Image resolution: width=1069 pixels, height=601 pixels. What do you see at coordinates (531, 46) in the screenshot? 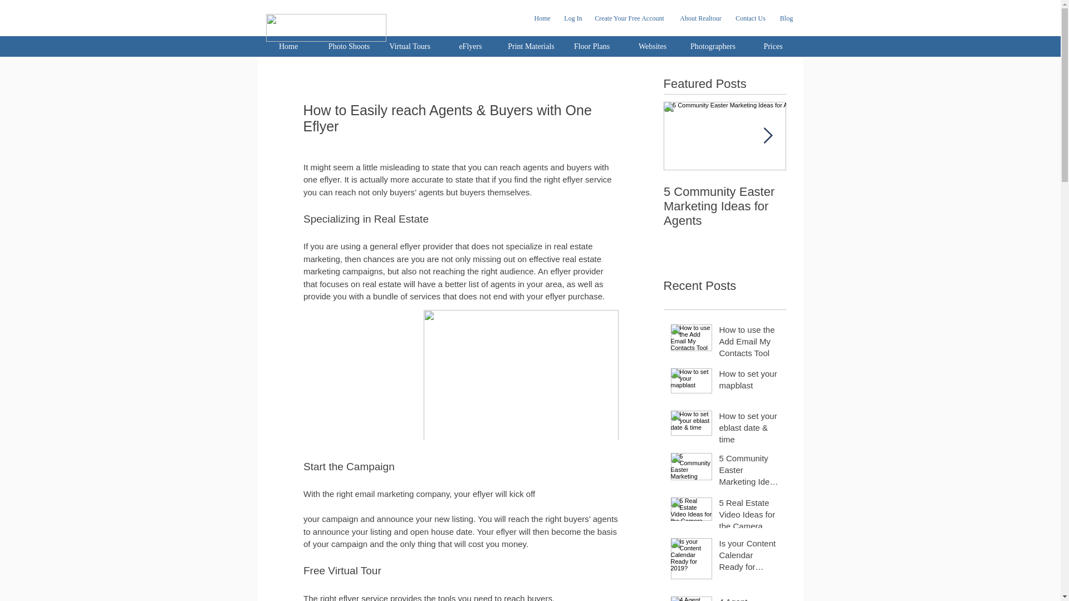
I see `Print Materials` at bounding box center [531, 46].